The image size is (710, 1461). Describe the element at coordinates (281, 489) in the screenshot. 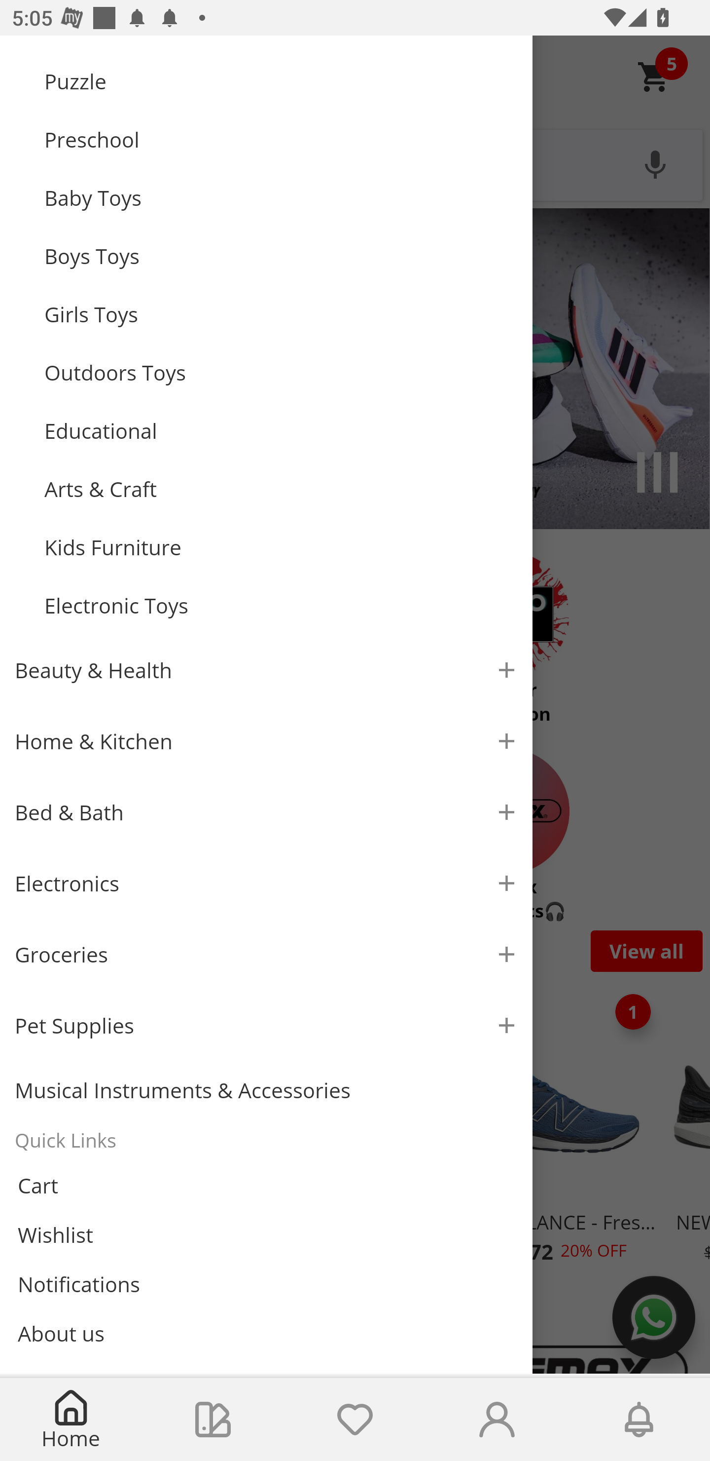

I see `Arts & Craft` at that location.